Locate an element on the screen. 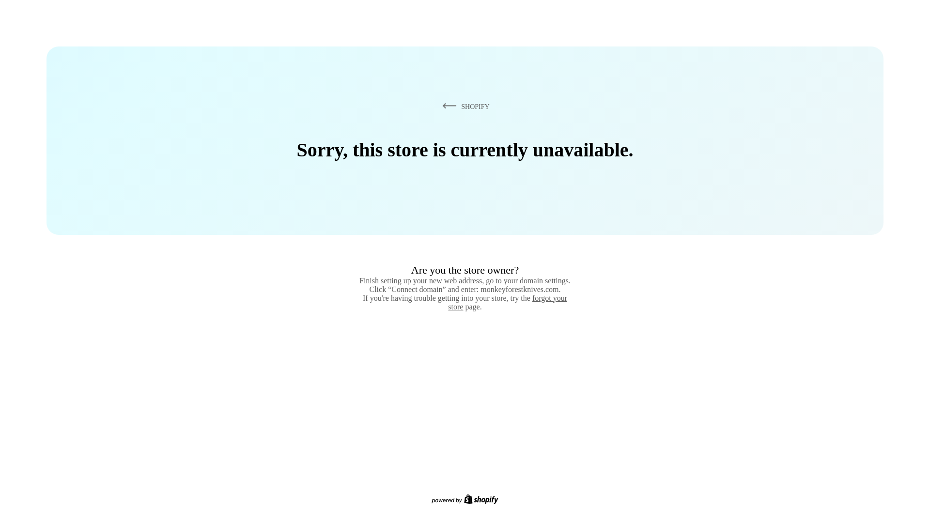 The height and width of the screenshot is (523, 930). your domain settings is located at coordinates (536, 280).